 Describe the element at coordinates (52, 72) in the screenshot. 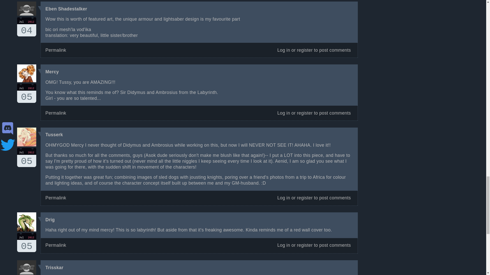

I see `View user profile.` at that location.